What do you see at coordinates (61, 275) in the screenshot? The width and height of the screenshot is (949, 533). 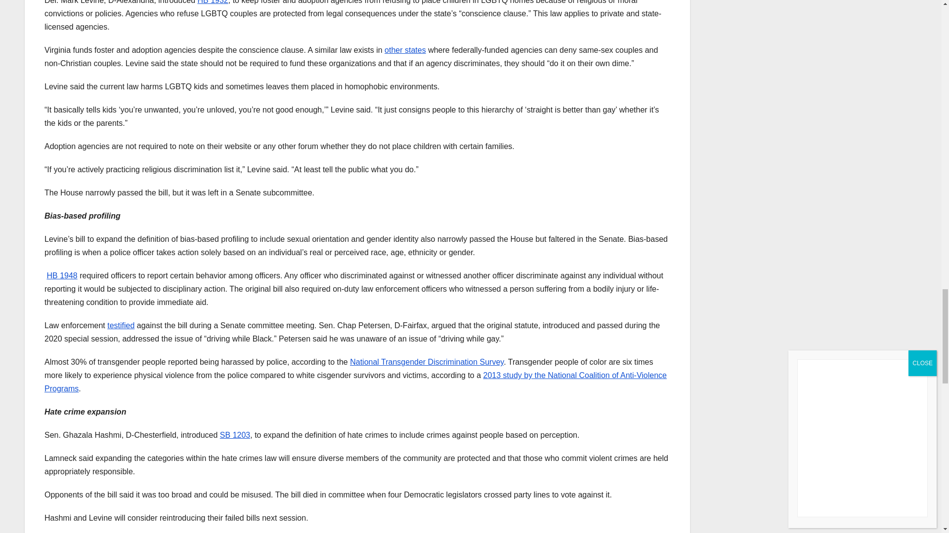 I see `HB 1948` at bounding box center [61, 275].